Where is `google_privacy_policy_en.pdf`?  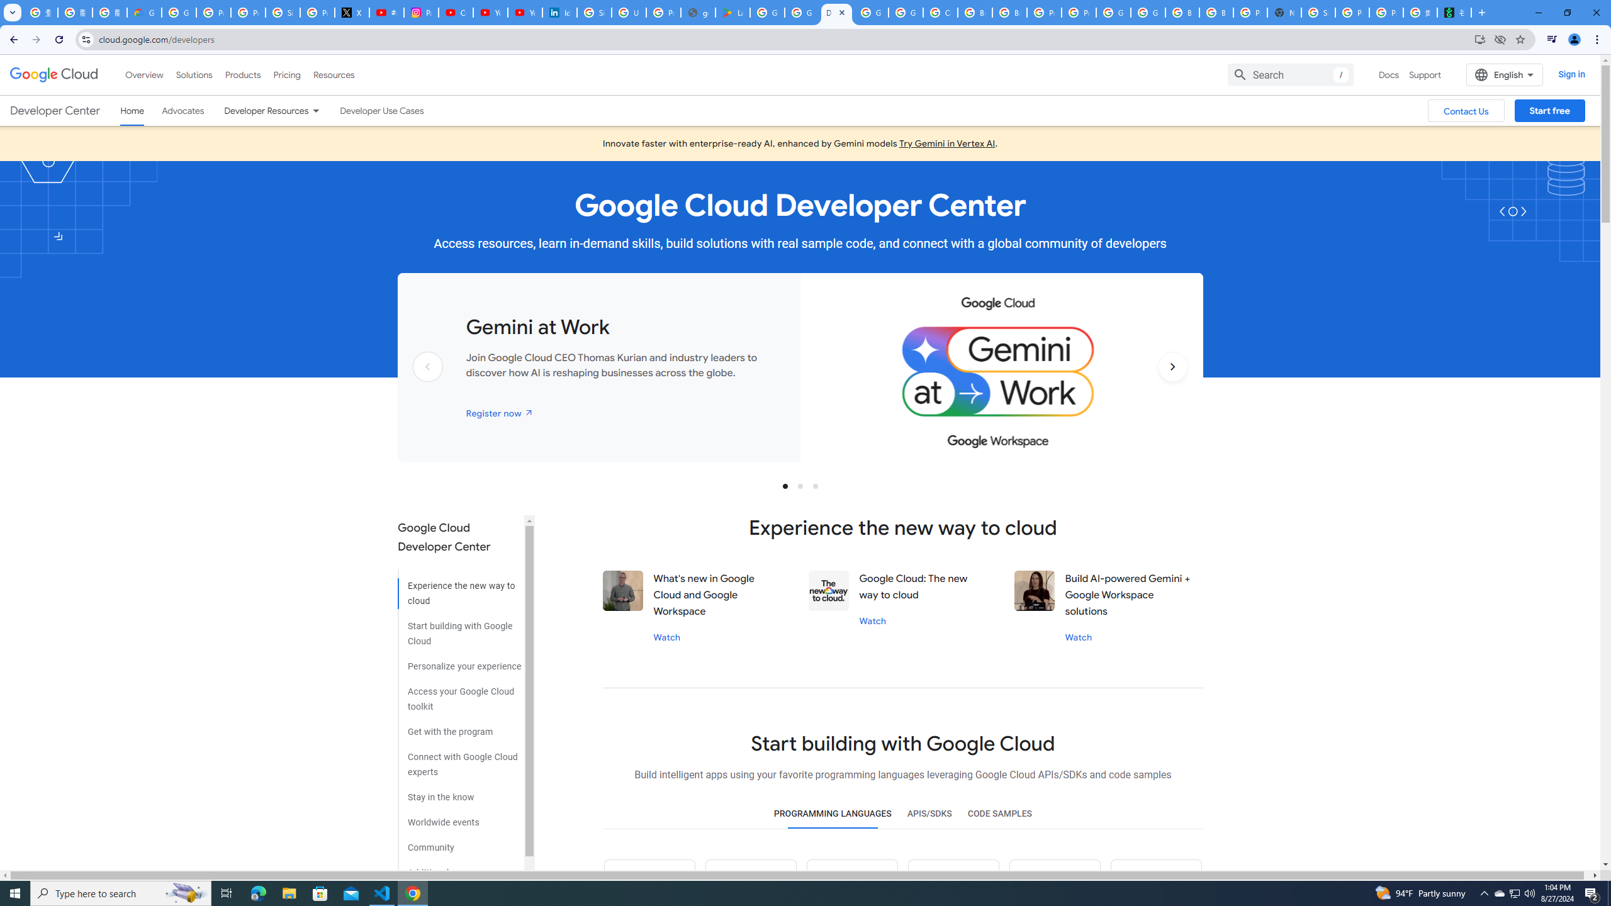
google_privacy_policy_en.pdf is located at coordinates (698, 13).